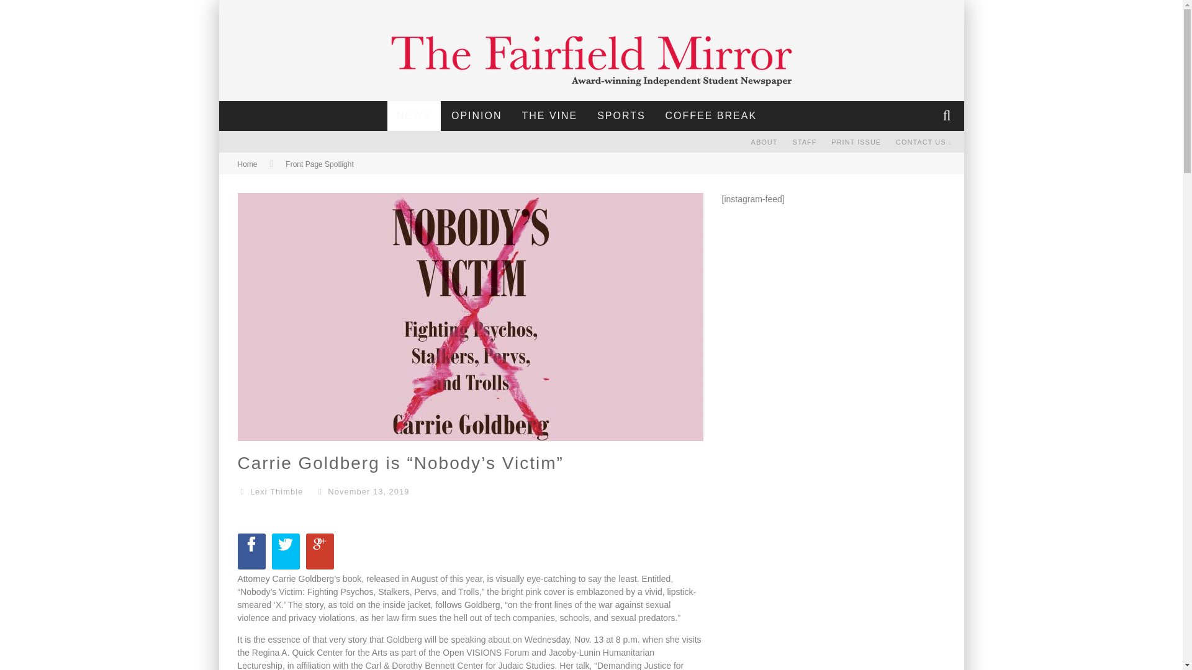  Describe the element at coordinates (319, 164) in the screenshot. I see `View all posts in Front Page Spotlight` at that location.